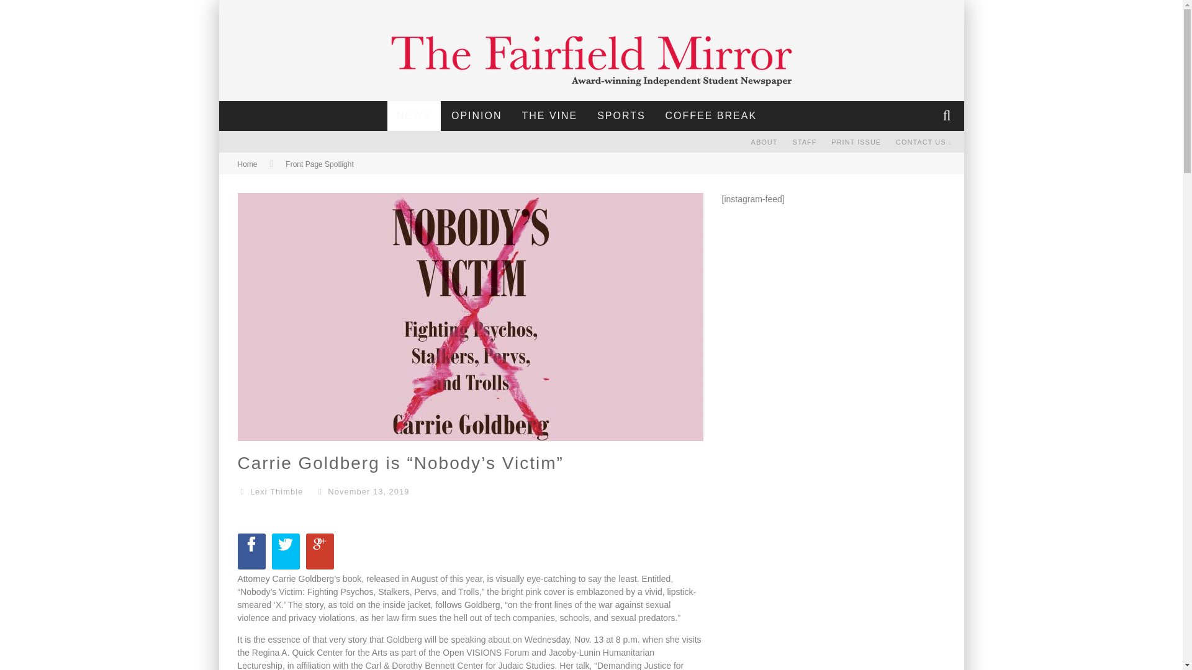  Describe the element at coordinates (319, 164) in the screenshot. I see `View all posts in Front Page Spotlight` at that location.